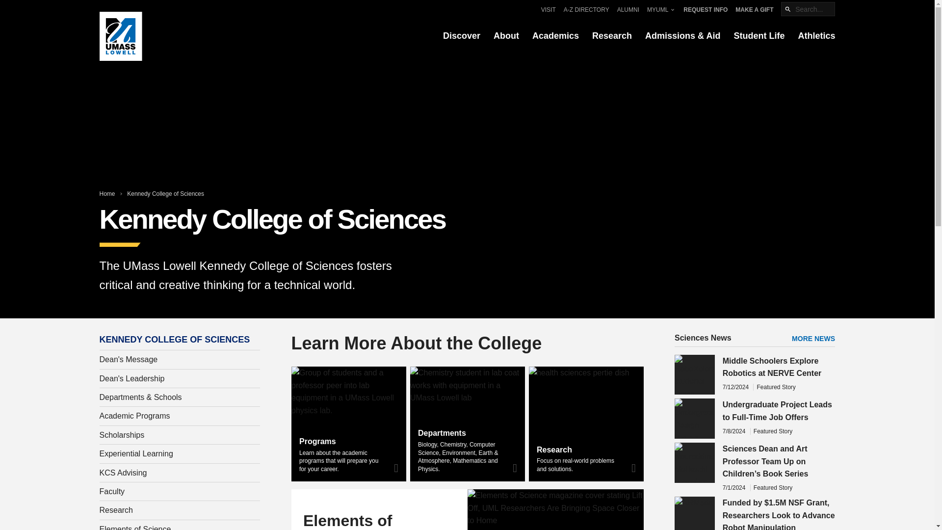 Image resolution: width=942 pixels, height=530 pixels. I want to click on Departments, so click(442, 433).